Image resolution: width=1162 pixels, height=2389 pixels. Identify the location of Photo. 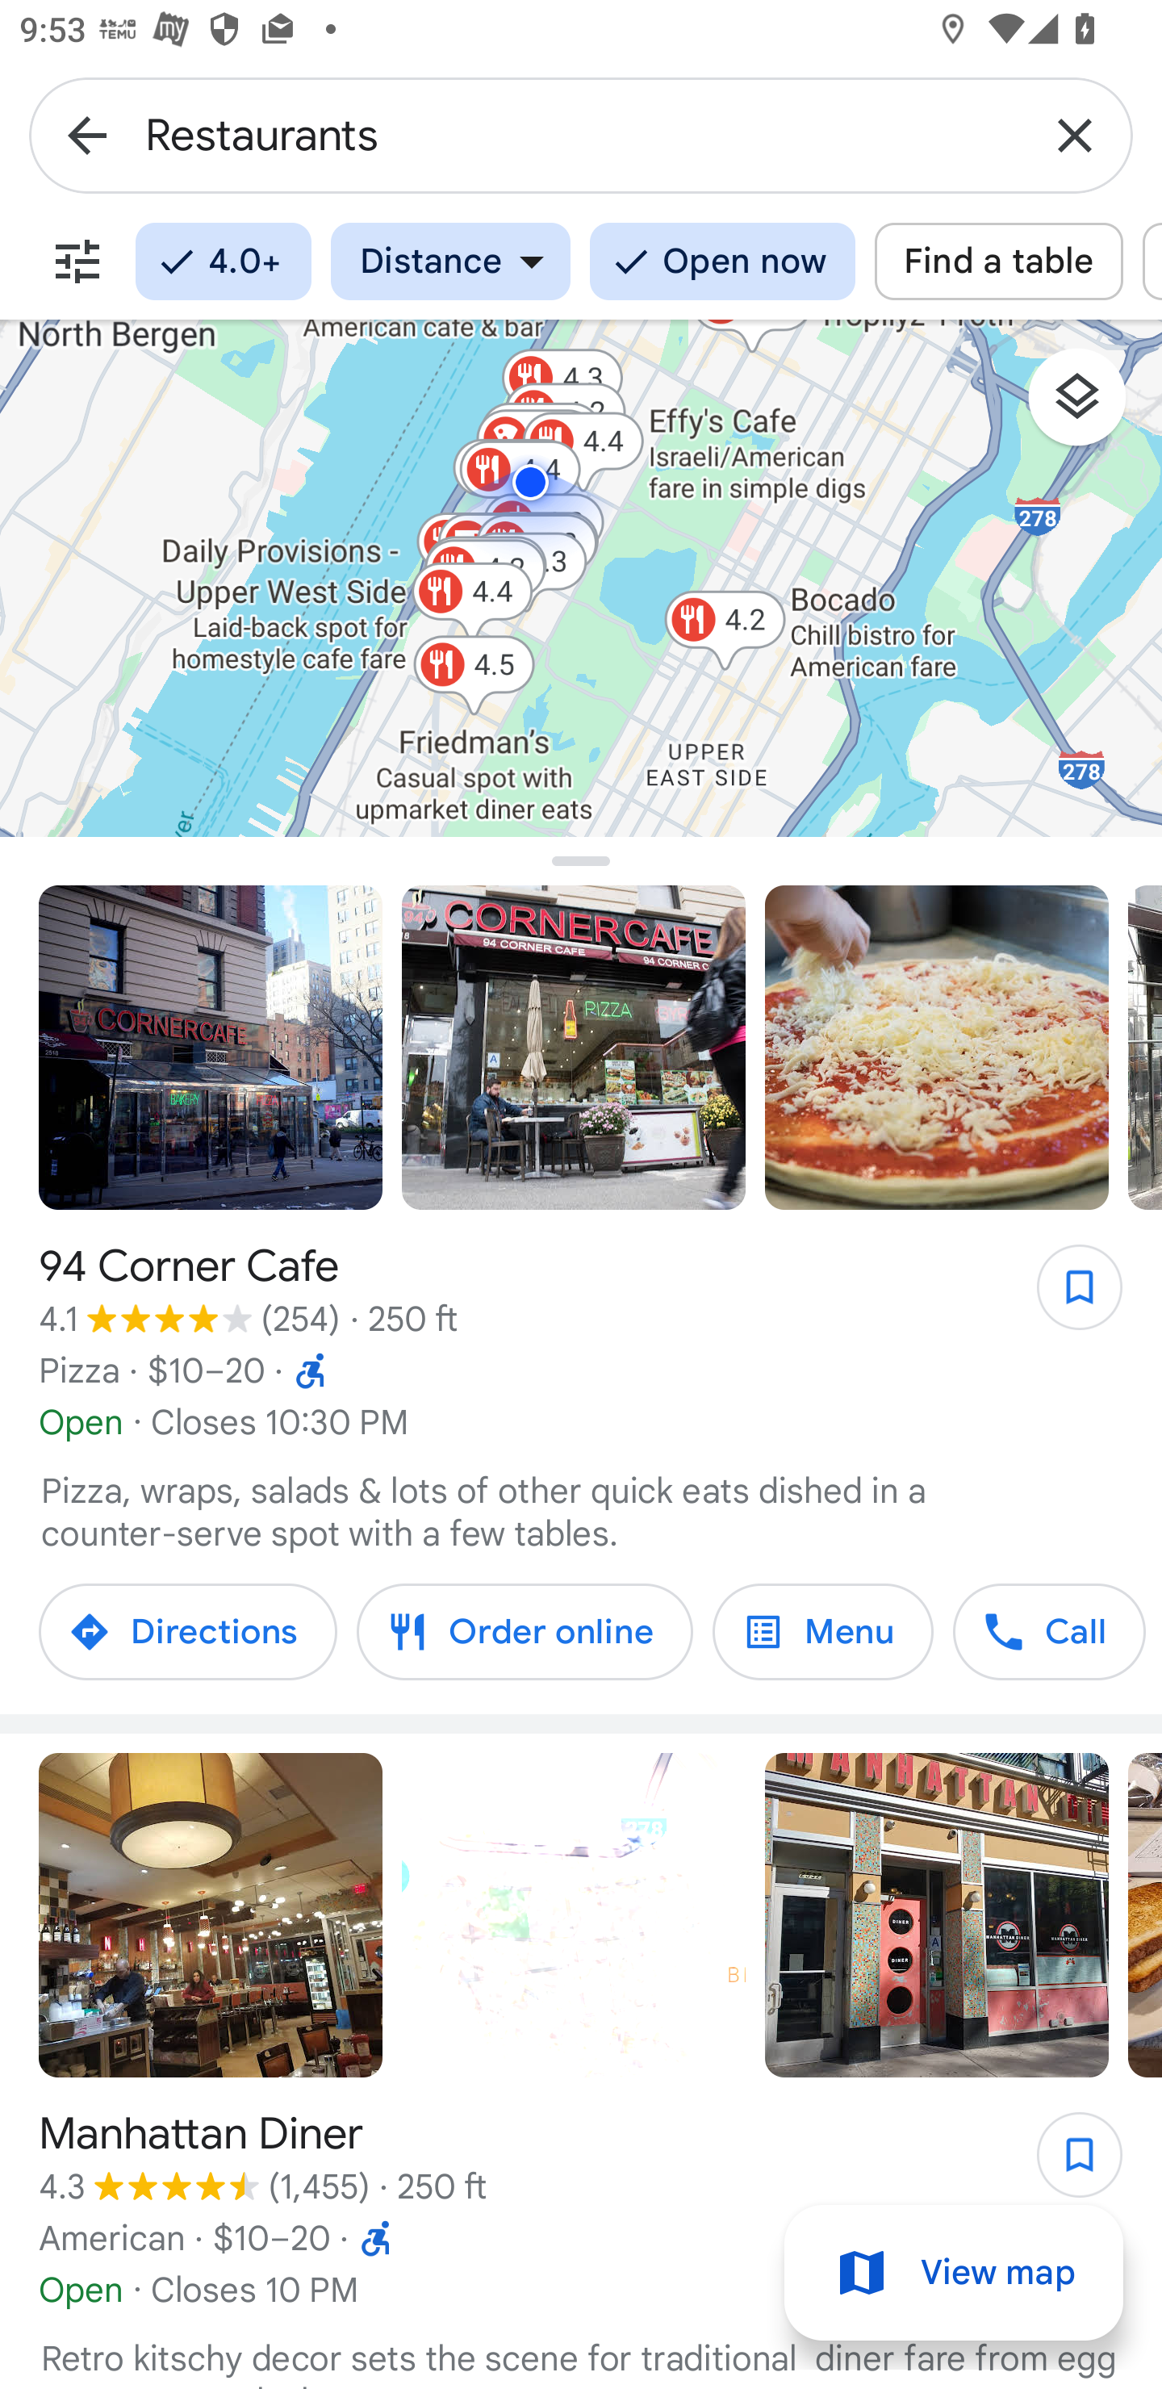
(936, 1048).